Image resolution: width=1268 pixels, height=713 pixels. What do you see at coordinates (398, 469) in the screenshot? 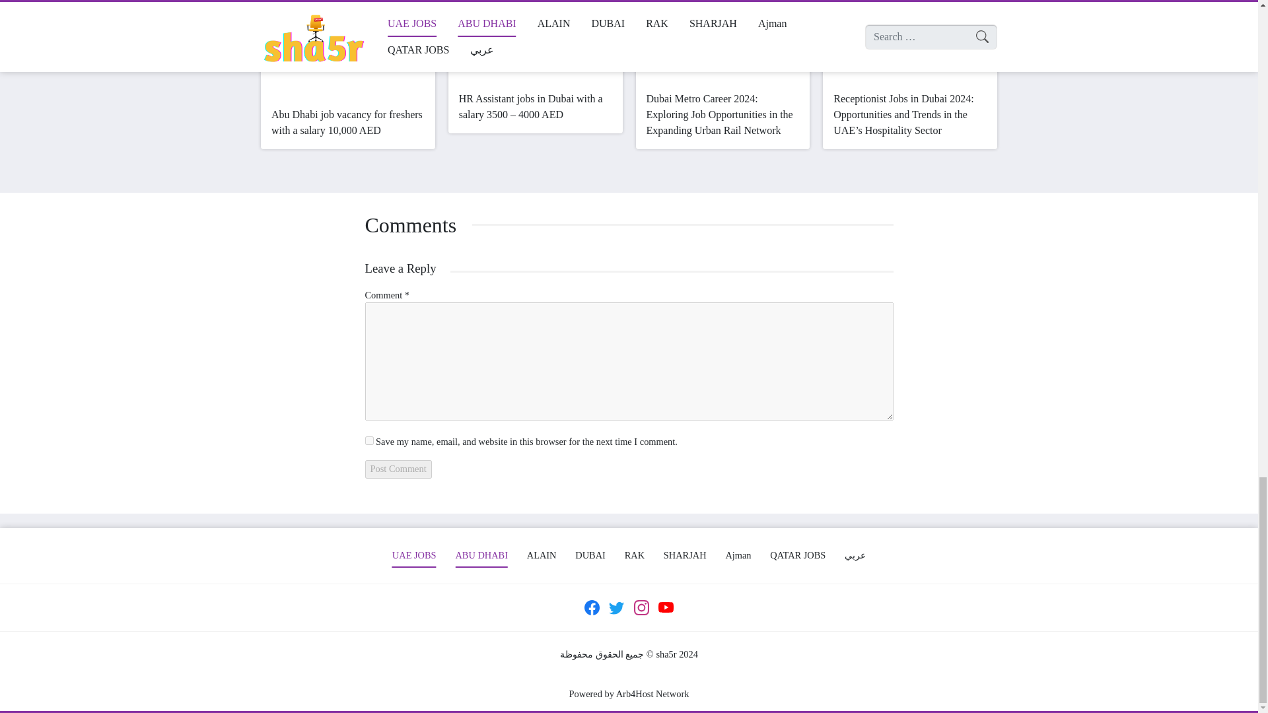
I see `Post Comment` at bounding box center [398, 469].